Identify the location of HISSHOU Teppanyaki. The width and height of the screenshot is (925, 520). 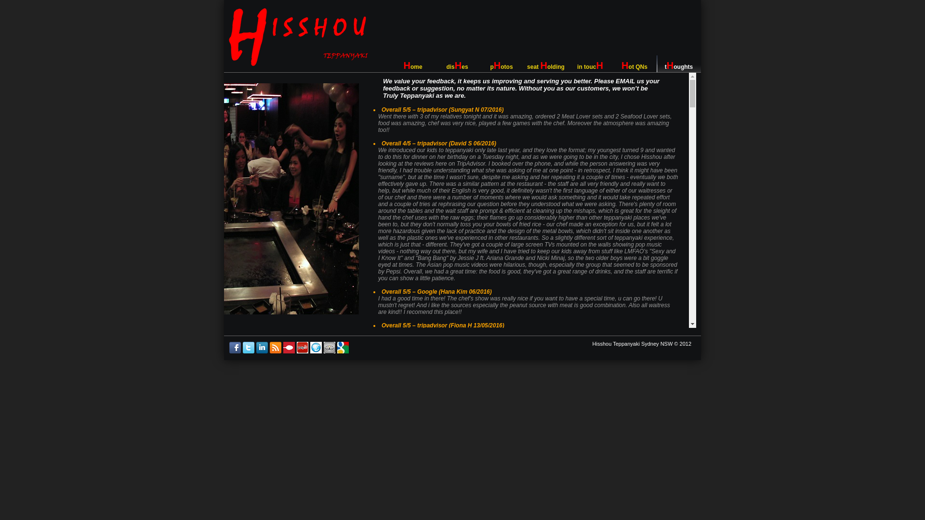
(299, 37).